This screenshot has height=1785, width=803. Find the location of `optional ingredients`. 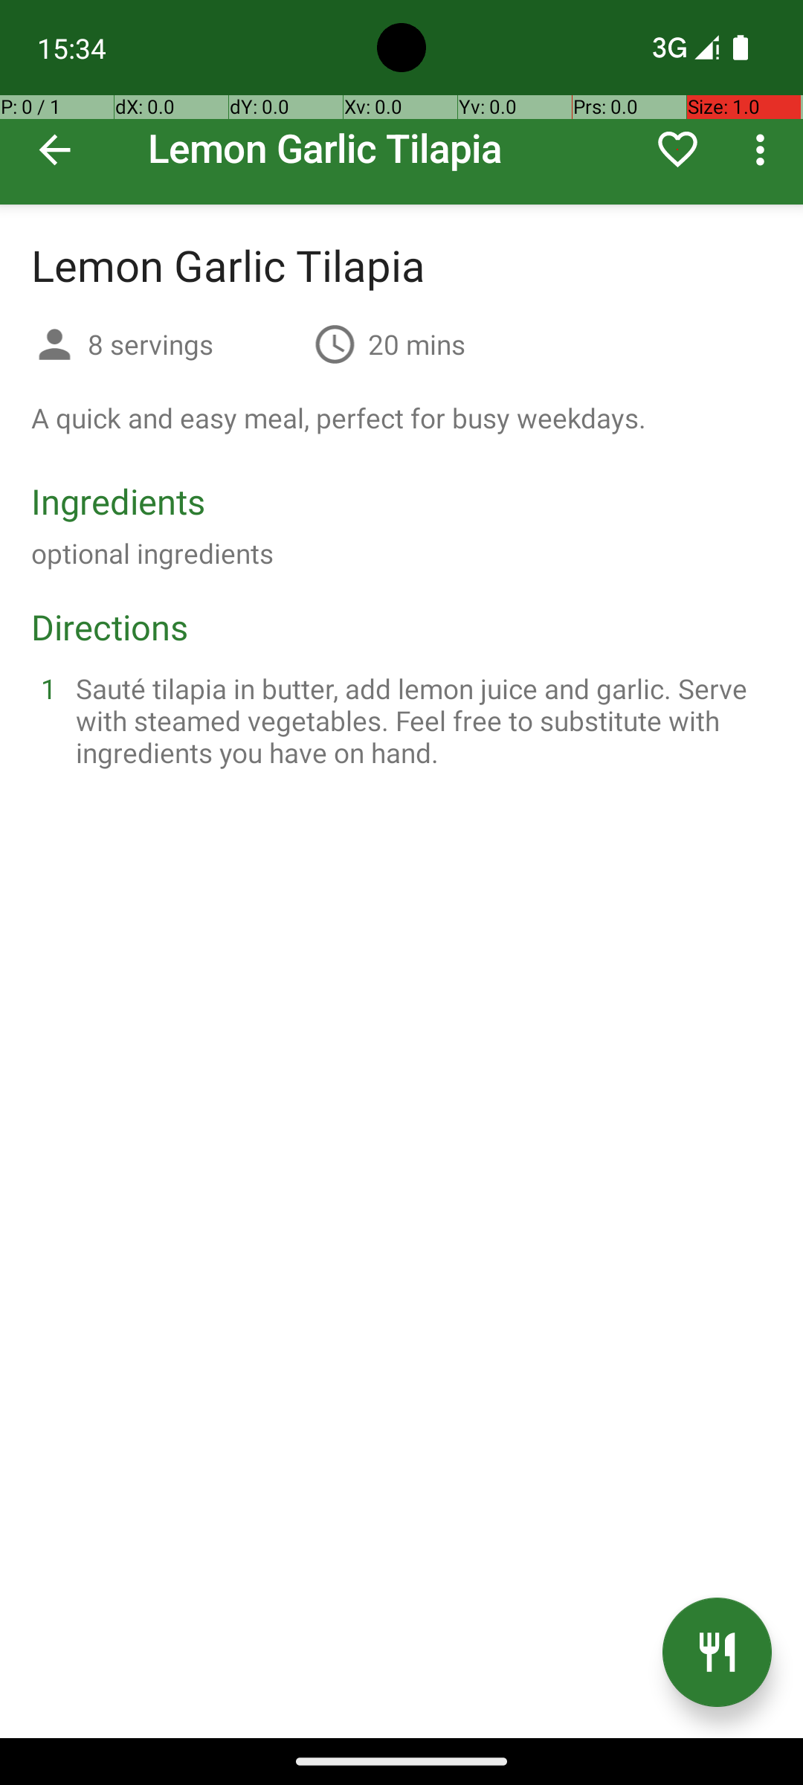

optional ingredients is located at coordinates (152, 553).